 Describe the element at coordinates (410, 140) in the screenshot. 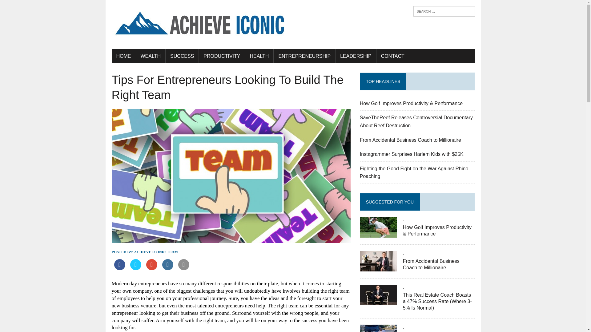

I see `From Accidental Business Coach to Millionaire` at that location.